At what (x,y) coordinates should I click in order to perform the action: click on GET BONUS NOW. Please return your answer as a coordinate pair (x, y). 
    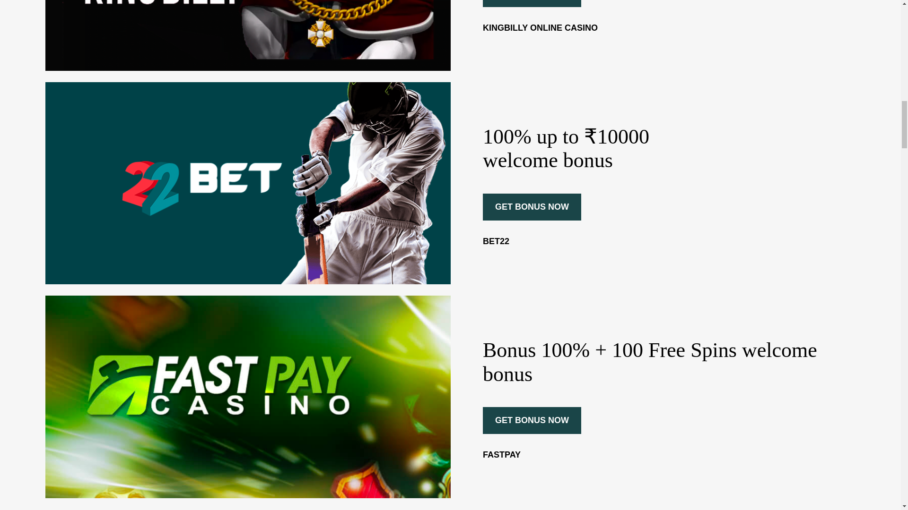
    Looking at the image, I should click on (532, 207).